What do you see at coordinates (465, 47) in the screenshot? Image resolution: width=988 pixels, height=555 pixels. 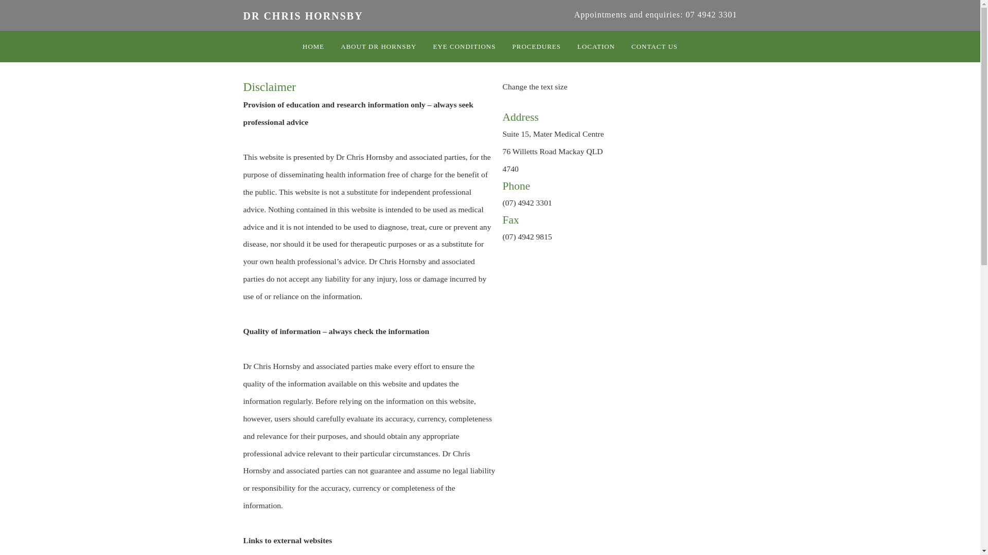 I see `EYE CONDITIONS` at bounding box center [465, 47].